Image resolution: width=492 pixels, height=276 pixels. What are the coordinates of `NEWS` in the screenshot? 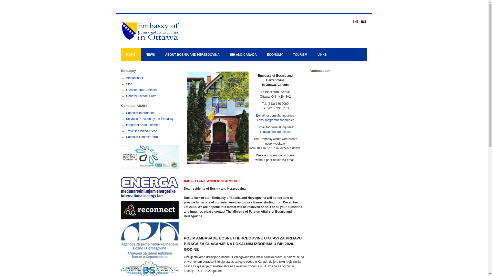 It's located at (150, 55).